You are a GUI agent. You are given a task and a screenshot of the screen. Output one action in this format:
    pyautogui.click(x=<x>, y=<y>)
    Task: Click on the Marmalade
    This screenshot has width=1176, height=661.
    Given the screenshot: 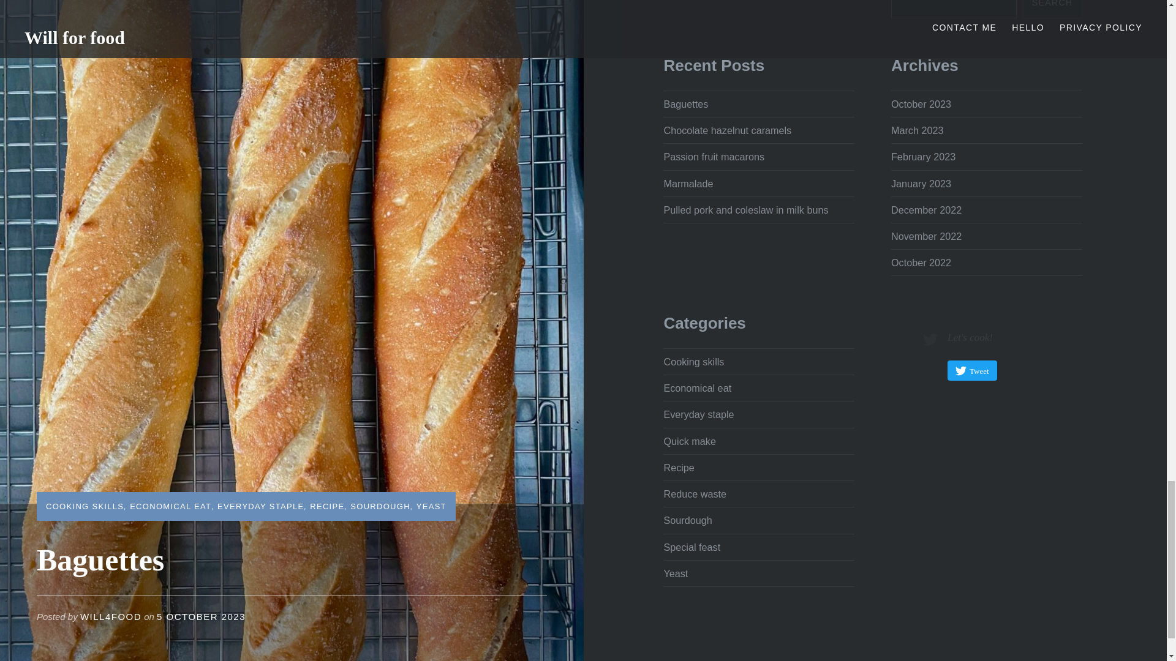 What is the action you would take?
    pyautogui.click(x=687, y=182)
    